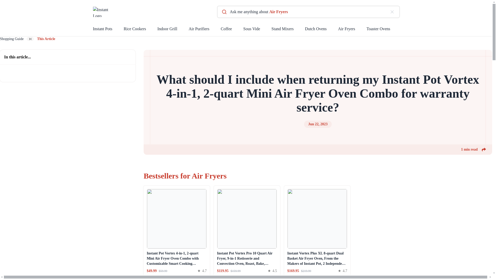 The height and width of the screenshot is (279, 496). What do you see at coordinates (232, 30) in the screenshot?
I see `Coffee` at bounding box center [232, 30].